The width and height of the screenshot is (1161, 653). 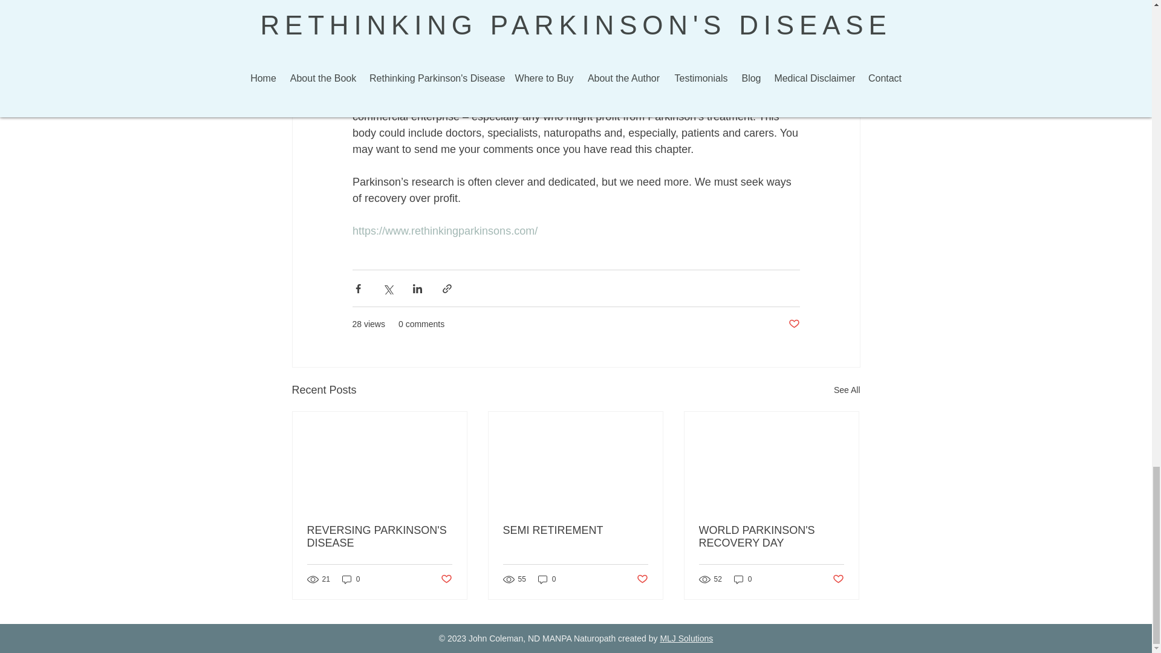 What do you see at coordinates (445, 579) in the screenshot?
I see `Post not marked as liked` at bounding box center [445, 579].